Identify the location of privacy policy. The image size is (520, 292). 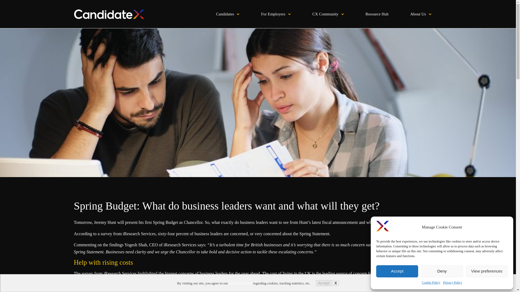
(240, 283).